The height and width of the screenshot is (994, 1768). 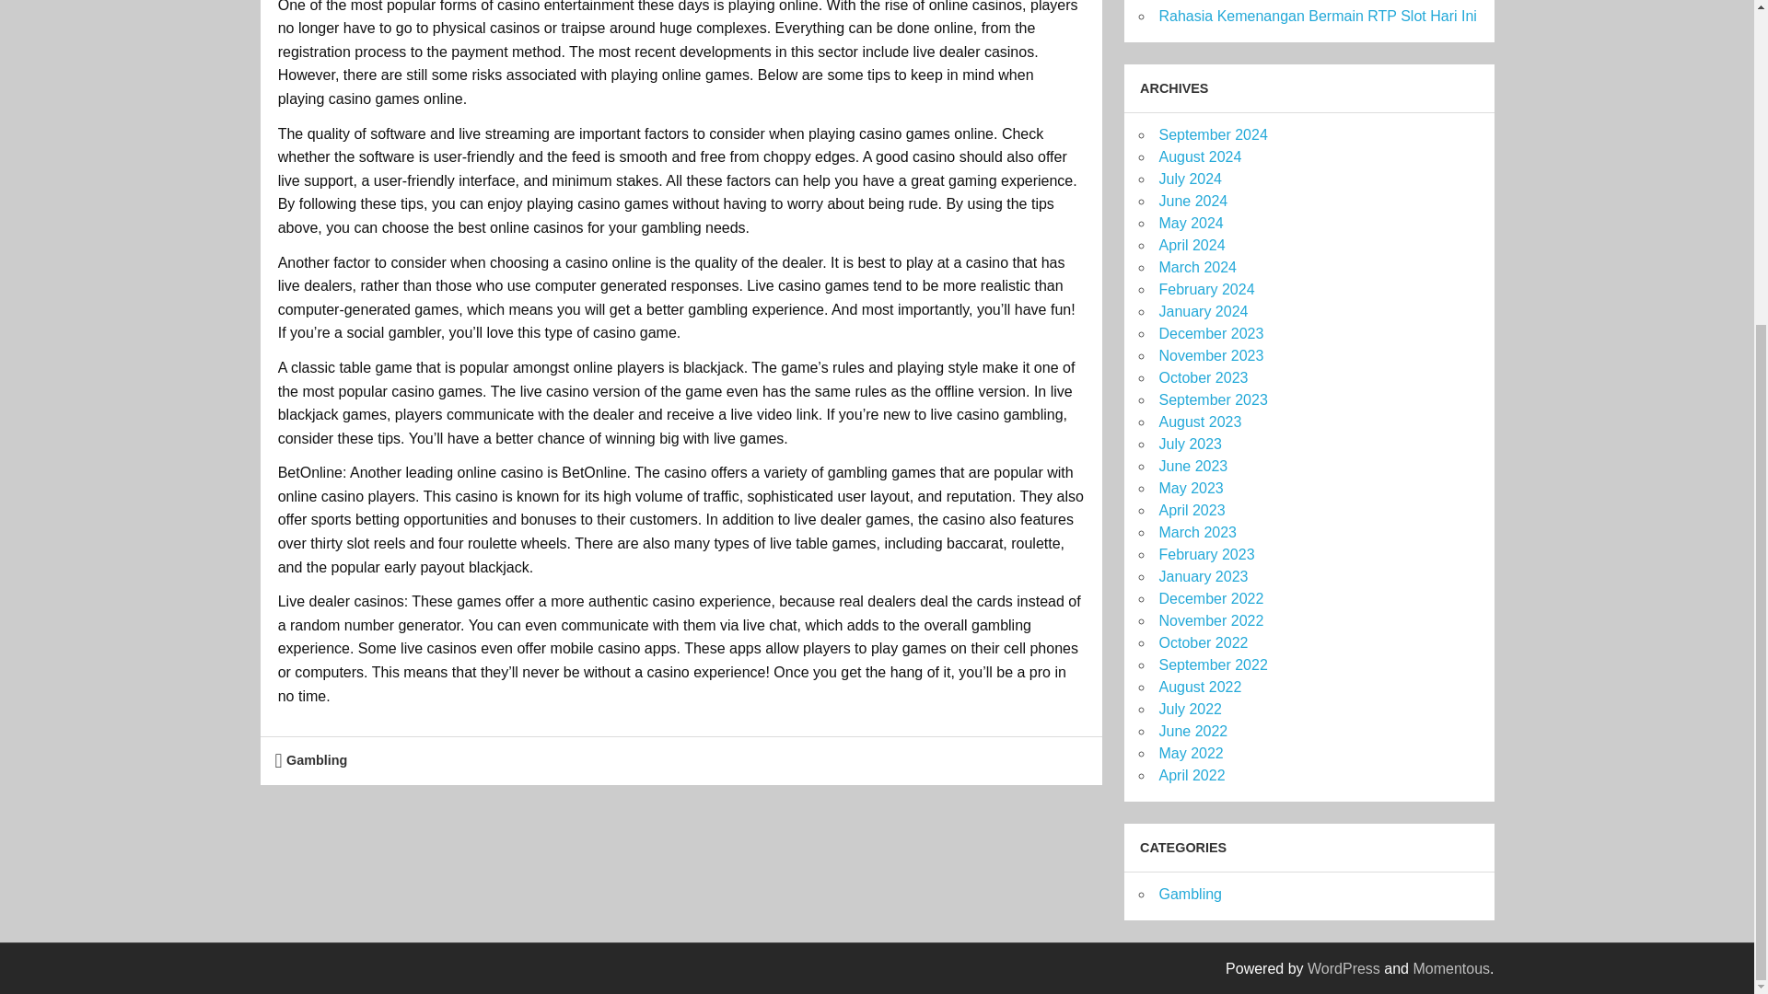 What do you see at coordinates (1190, 753) in the screenshot?
I see `May 2022` at bounding box center [1190, 753].